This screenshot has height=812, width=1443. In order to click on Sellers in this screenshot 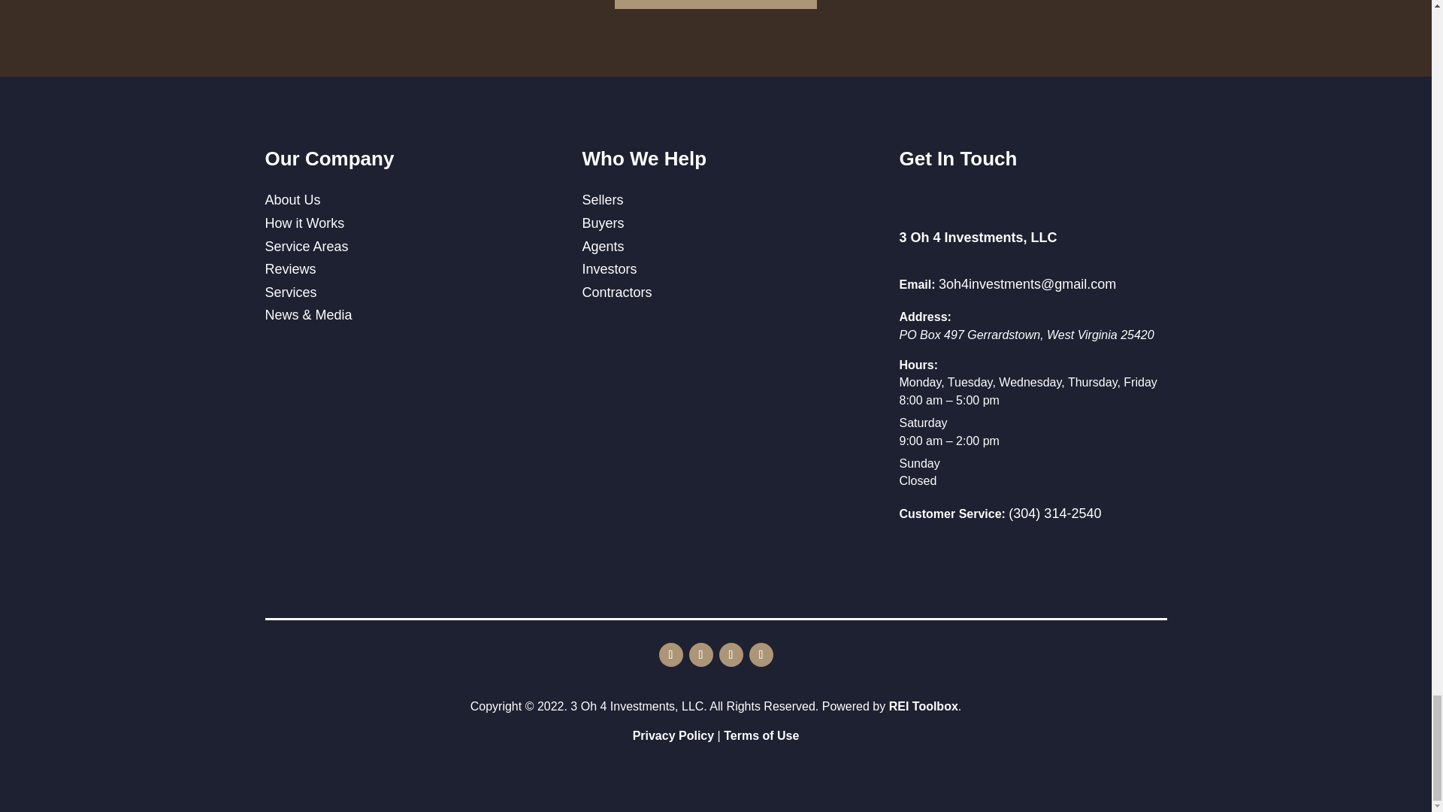, I will do `click(602, 200)`.